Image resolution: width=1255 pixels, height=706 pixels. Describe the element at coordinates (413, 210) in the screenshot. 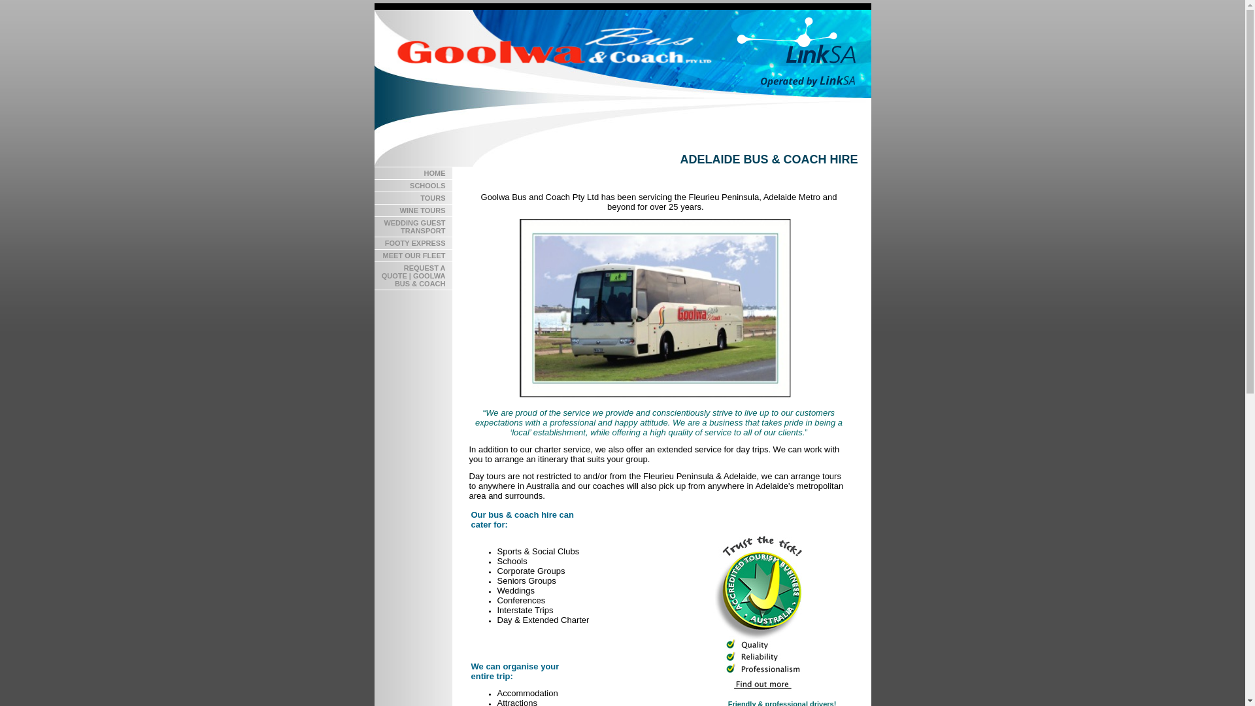

I see `WINE TOURS` at that location.